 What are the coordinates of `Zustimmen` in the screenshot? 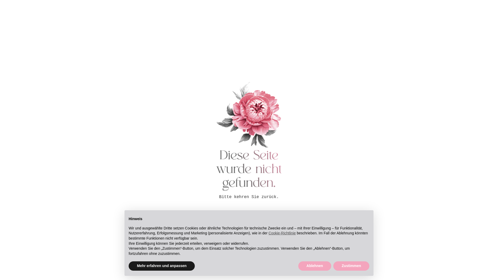 It's located at (351, 266).